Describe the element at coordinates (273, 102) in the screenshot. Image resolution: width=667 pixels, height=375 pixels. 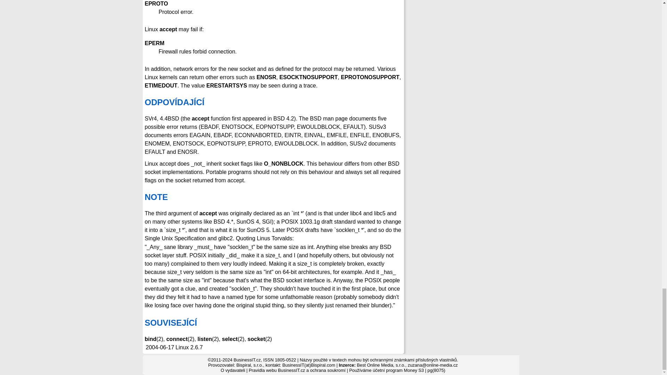
I see `Sh` at that location.